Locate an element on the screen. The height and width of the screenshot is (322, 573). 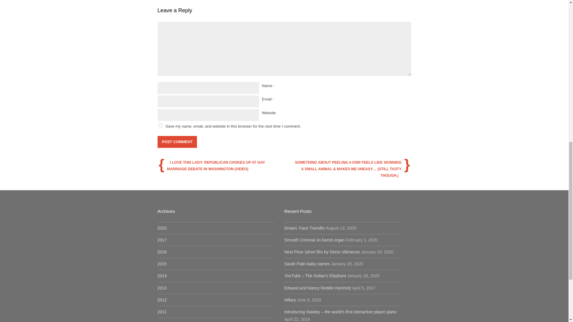
2017 is located at coordinates (162, 240).